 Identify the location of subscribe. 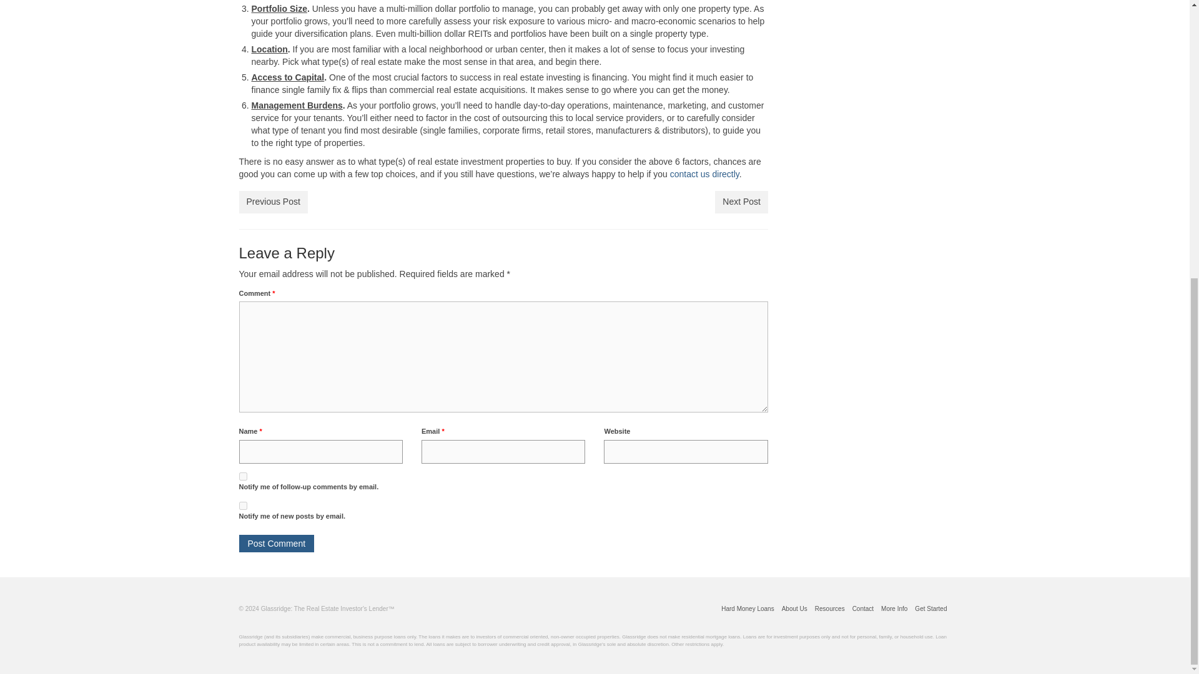
(242, 506).